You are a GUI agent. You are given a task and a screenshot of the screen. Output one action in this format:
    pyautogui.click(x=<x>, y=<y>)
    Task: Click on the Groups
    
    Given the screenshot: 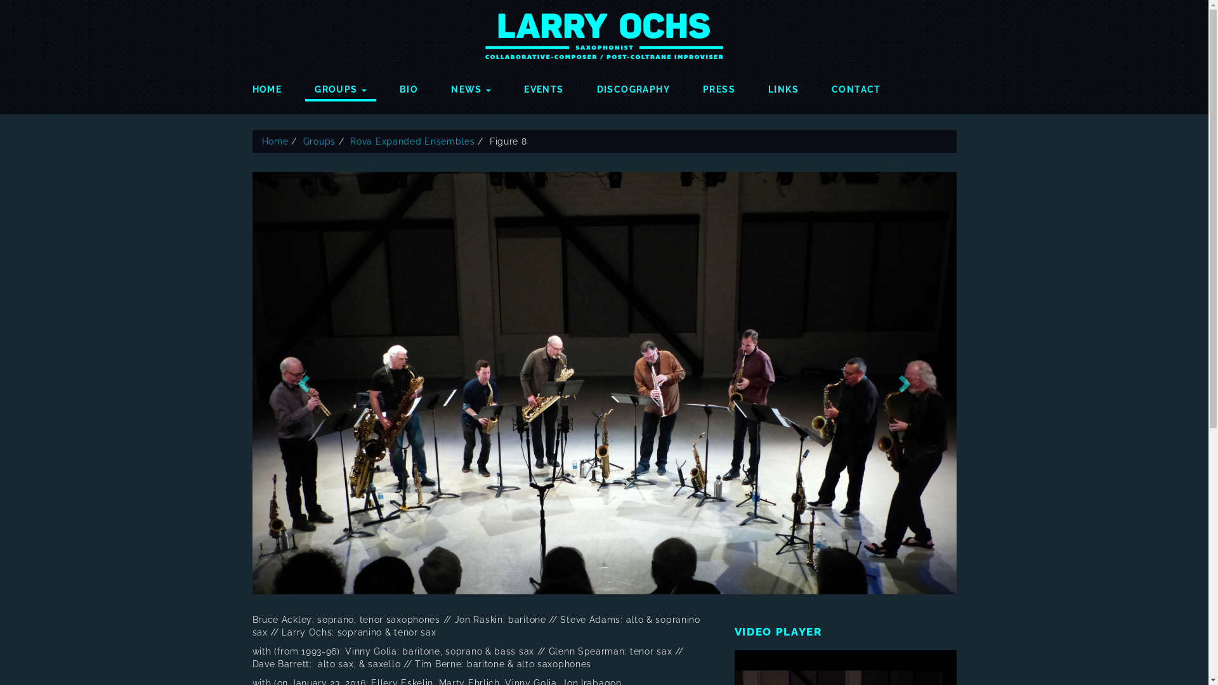 What is the action you would take?
    pyautogui.click(x=320, y=141)
    